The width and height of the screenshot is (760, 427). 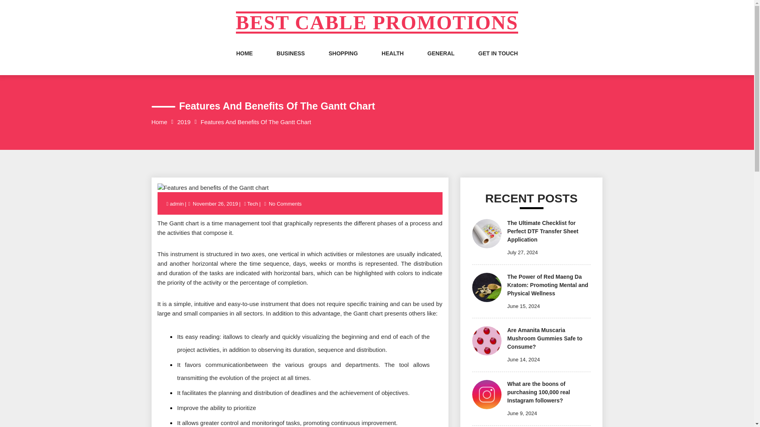 I want to click on No Comments, so click(x=285, y=203).